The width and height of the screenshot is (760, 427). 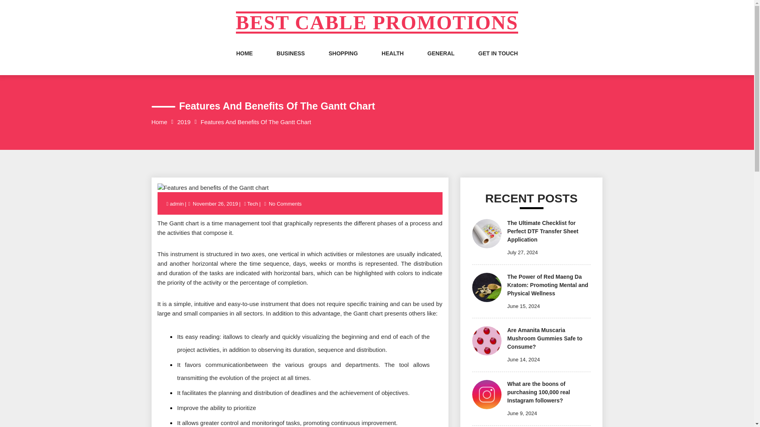 I want to click on No Comments, so click(x=285, y=203).